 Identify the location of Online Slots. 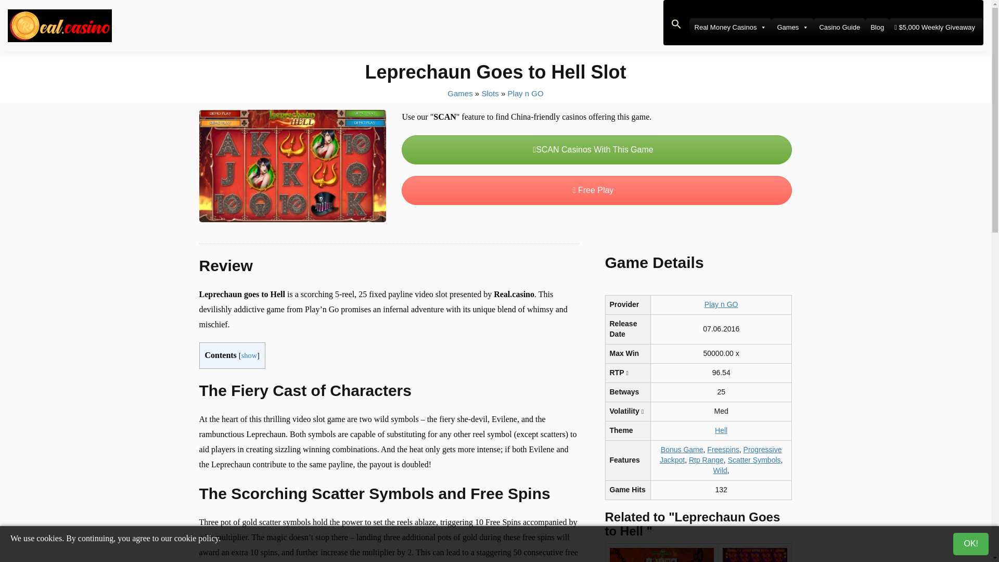
(490, 93).